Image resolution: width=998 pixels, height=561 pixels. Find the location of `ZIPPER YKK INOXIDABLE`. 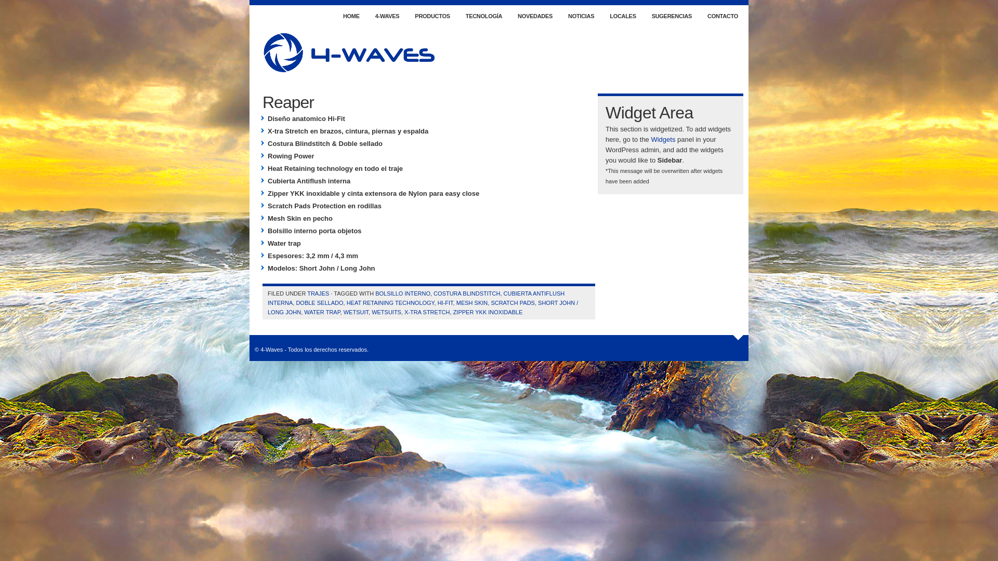

ZIPPER YKK INOXIDABLE is located at coordinates (488, 312).